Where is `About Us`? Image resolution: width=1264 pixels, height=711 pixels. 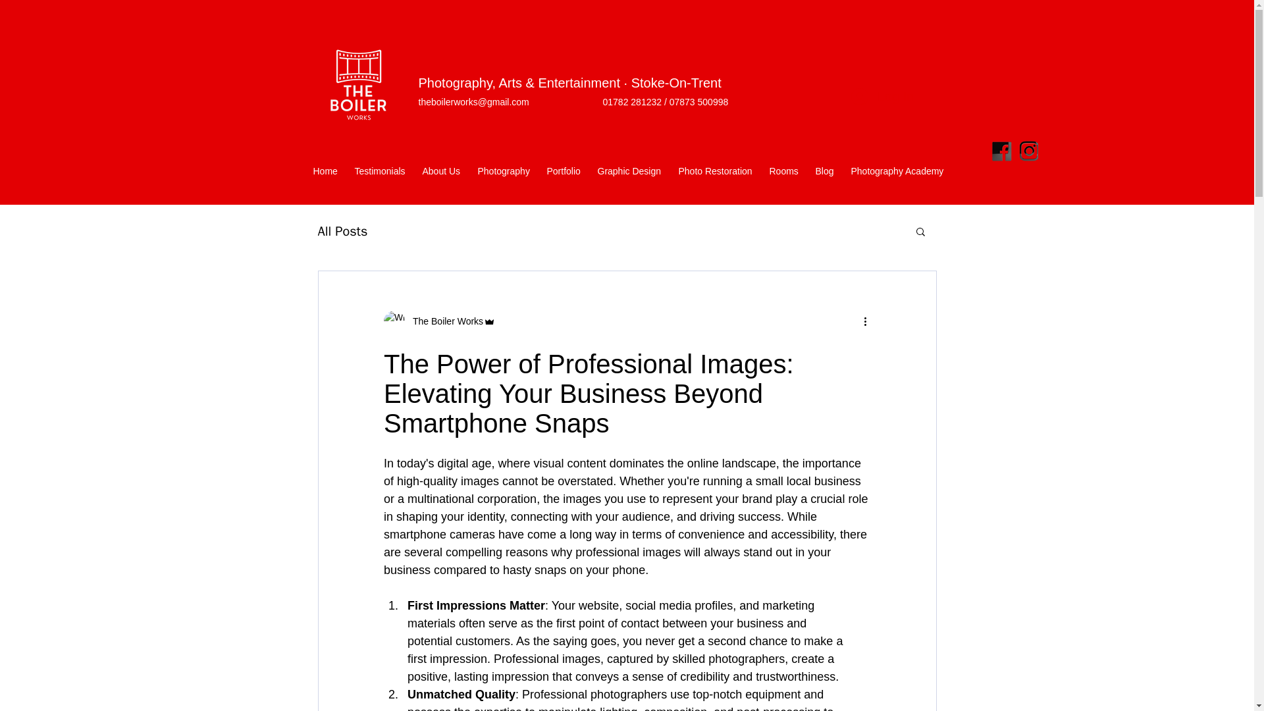
About Us is located at coordinates (441, 166).